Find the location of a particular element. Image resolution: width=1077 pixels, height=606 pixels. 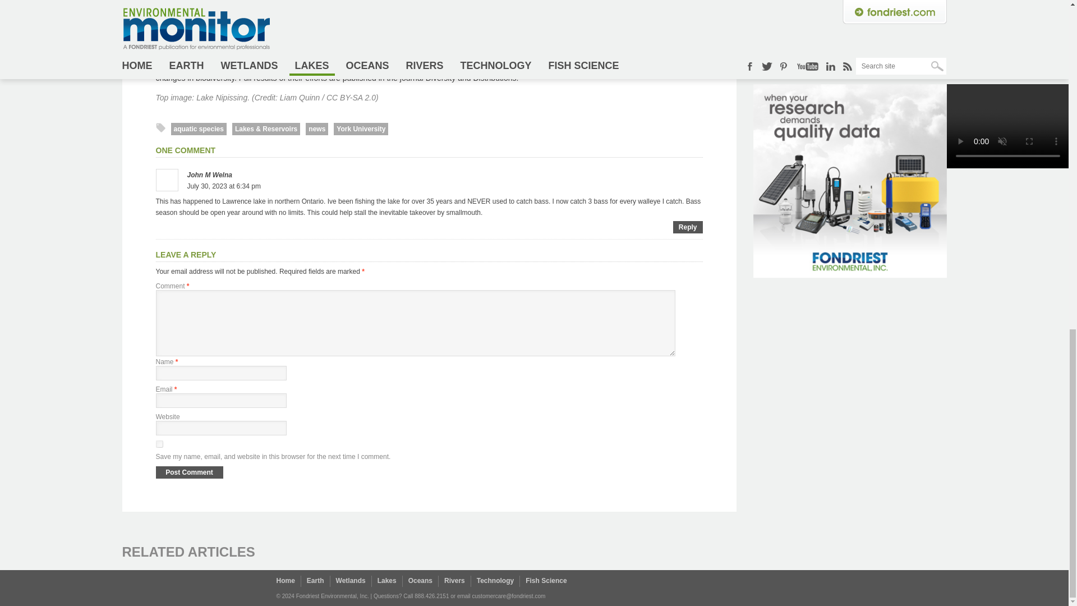

Wetlands is located at coordinates (351, 581).